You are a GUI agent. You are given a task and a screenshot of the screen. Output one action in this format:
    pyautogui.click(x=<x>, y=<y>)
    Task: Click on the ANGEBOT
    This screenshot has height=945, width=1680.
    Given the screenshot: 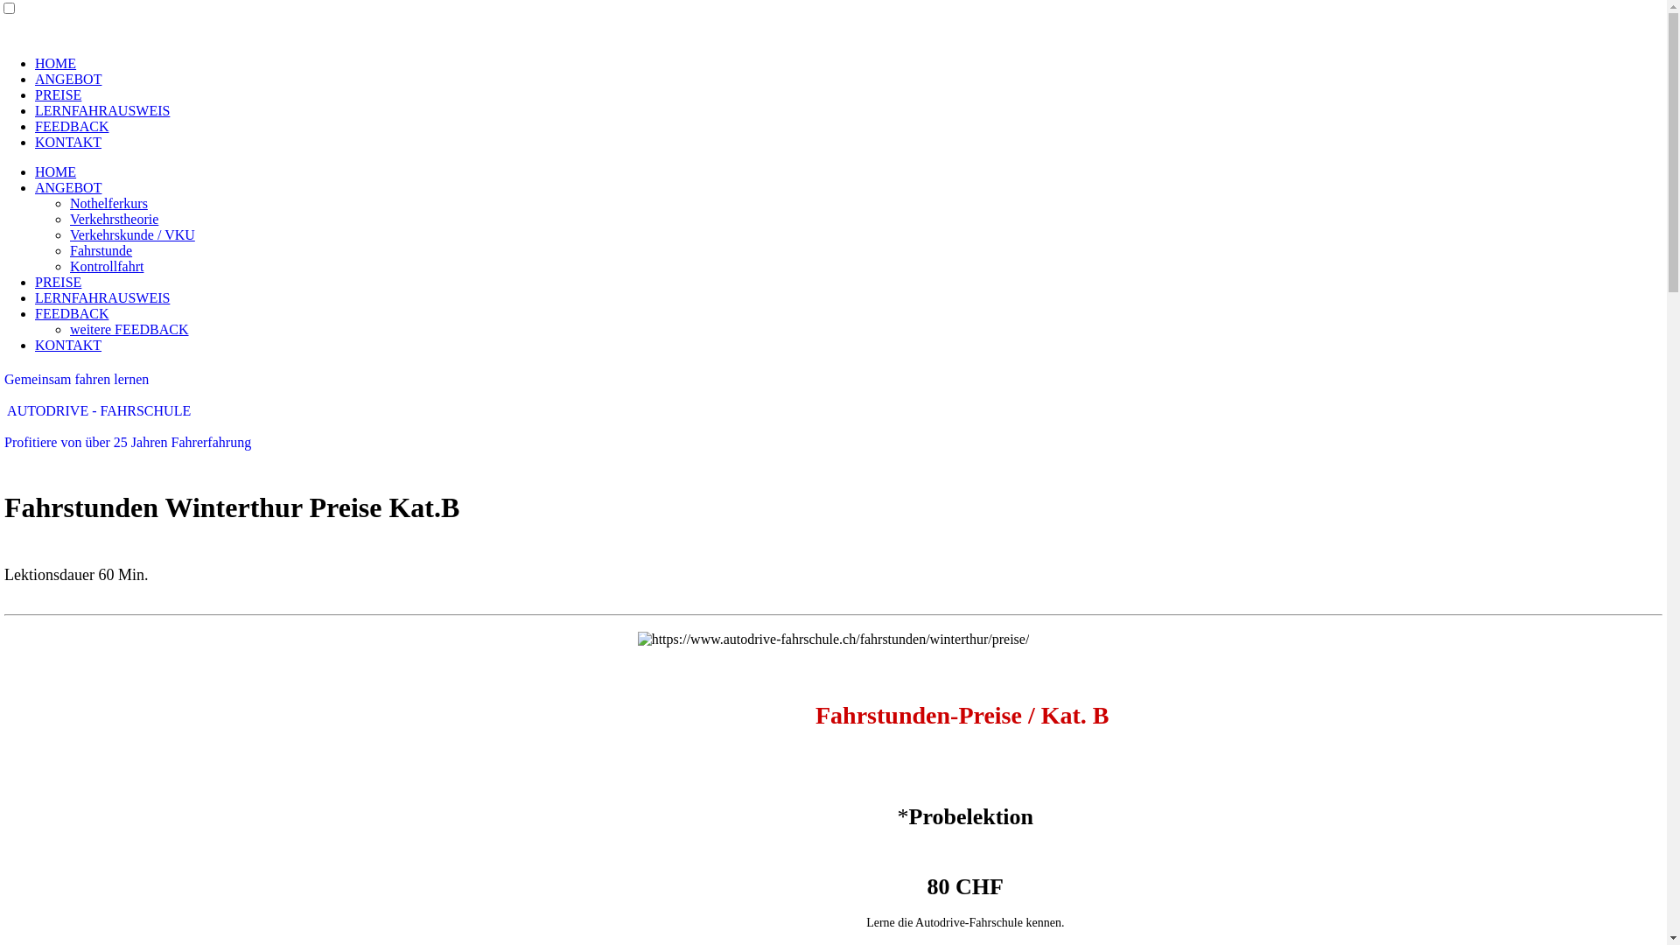 What is the action you would take?
    pyautogui.click(x=68, y=79)
    